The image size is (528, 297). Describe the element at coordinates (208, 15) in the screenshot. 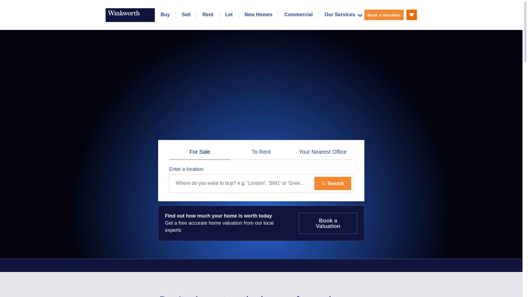

I see `Rent` at that location.